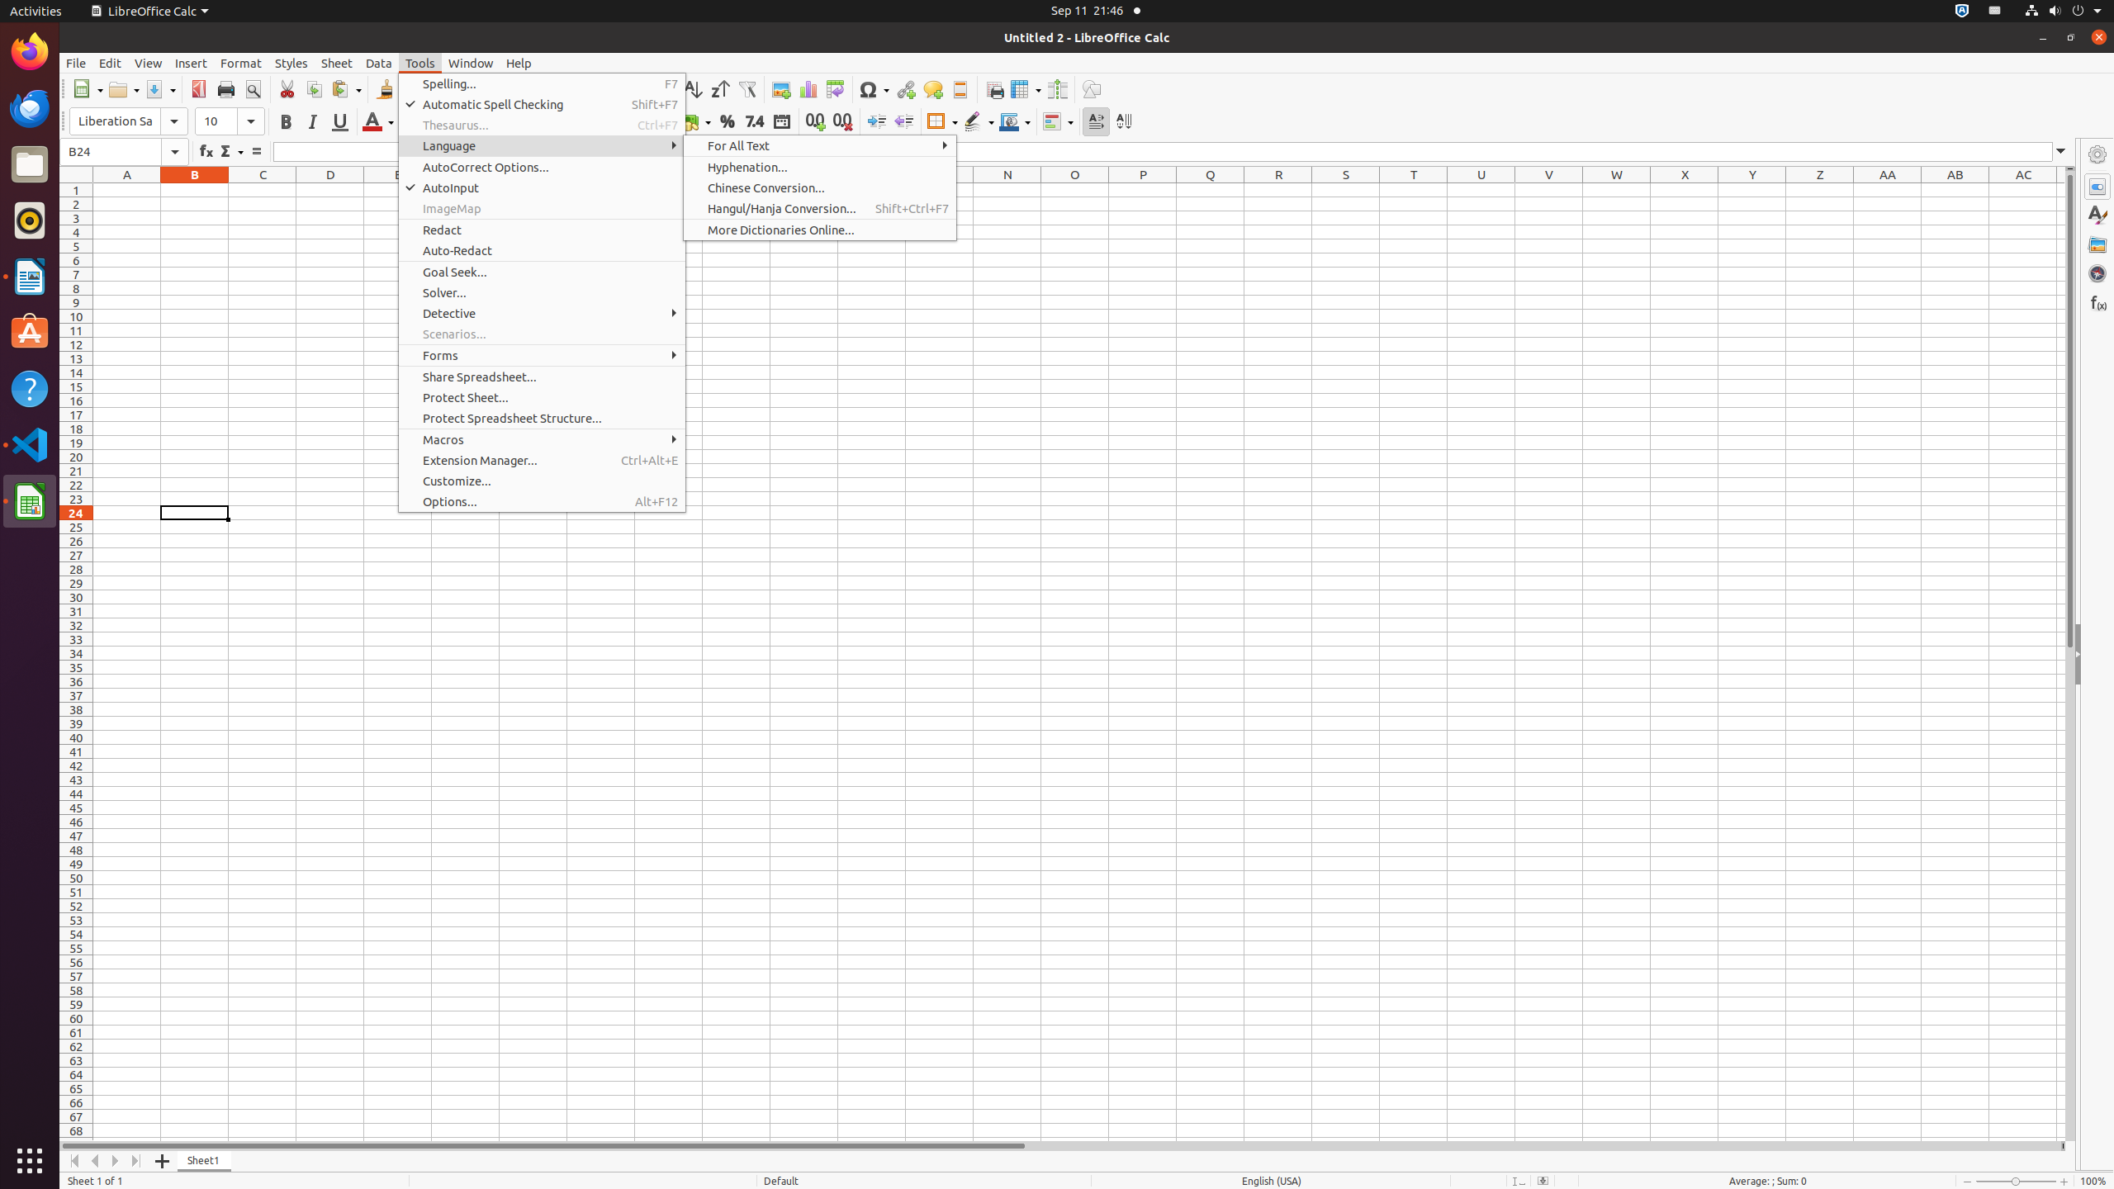 The image size is (2114, 1189). What do you see at coordinates (330, 190) in the screenshot?
I see `D1` at bounding box center [330, 190].